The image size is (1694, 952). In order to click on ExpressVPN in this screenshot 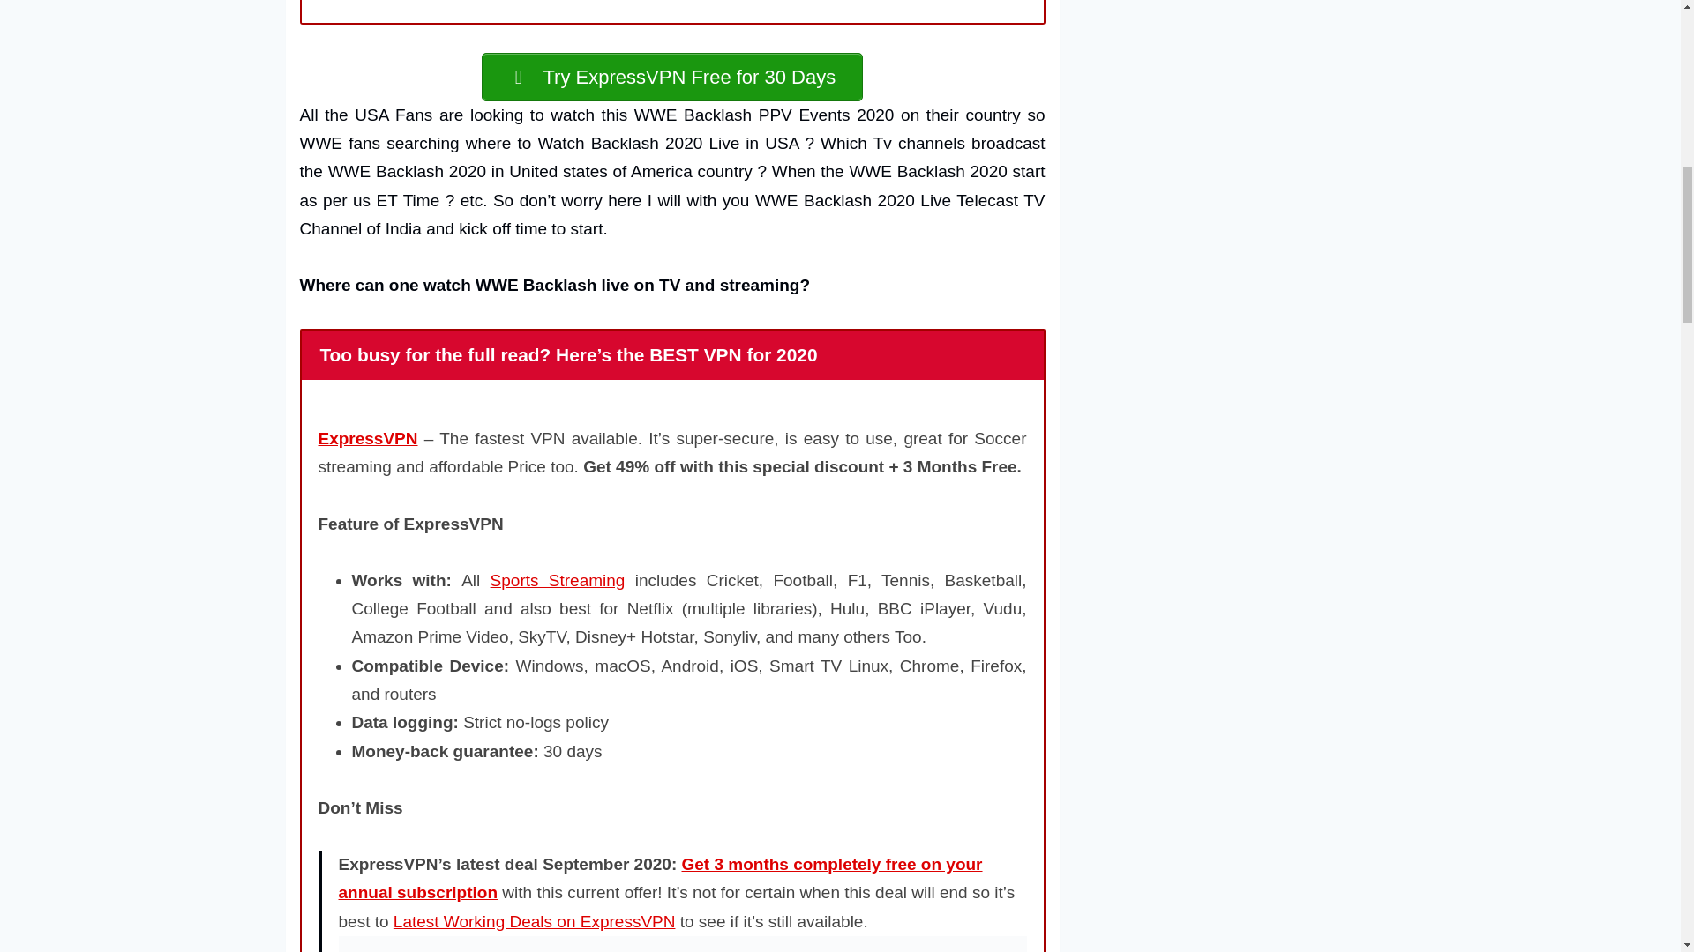, I will do `click(367, 438)`.